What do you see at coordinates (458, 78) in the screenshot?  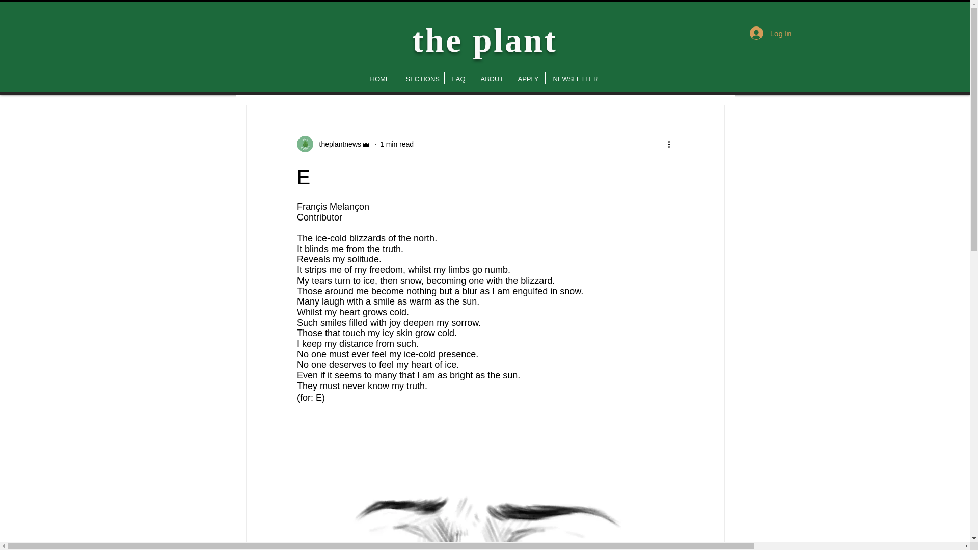 I see `FAQ` at bounding box center [458, 78].